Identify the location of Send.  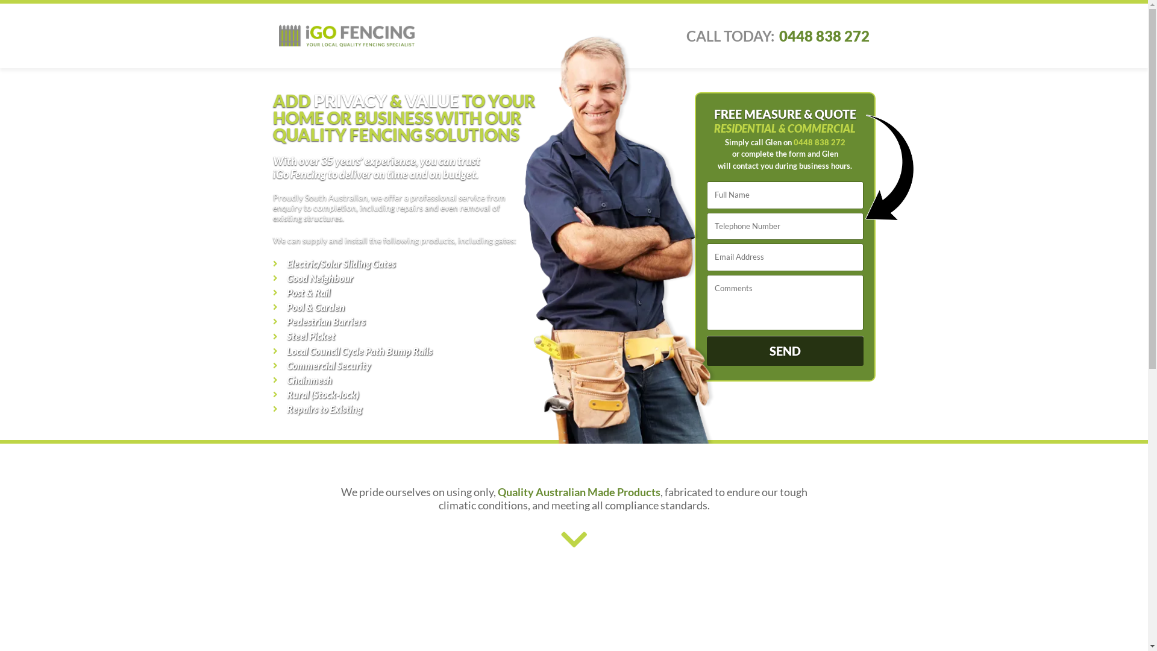
(785, 351).